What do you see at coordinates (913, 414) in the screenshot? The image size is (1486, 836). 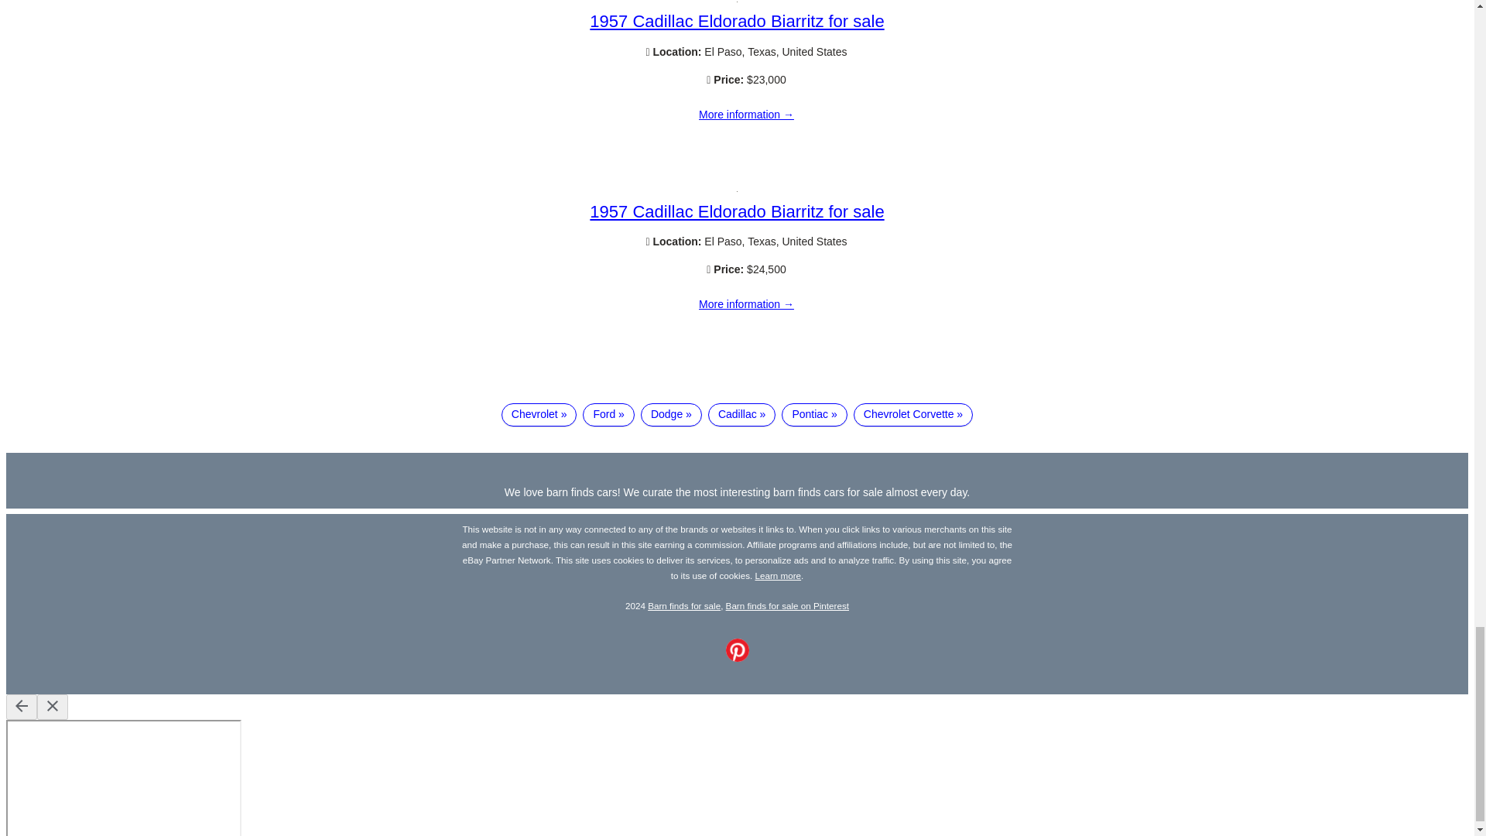 I see `Chevrolet Corvette` at bounding box center [913, 414].